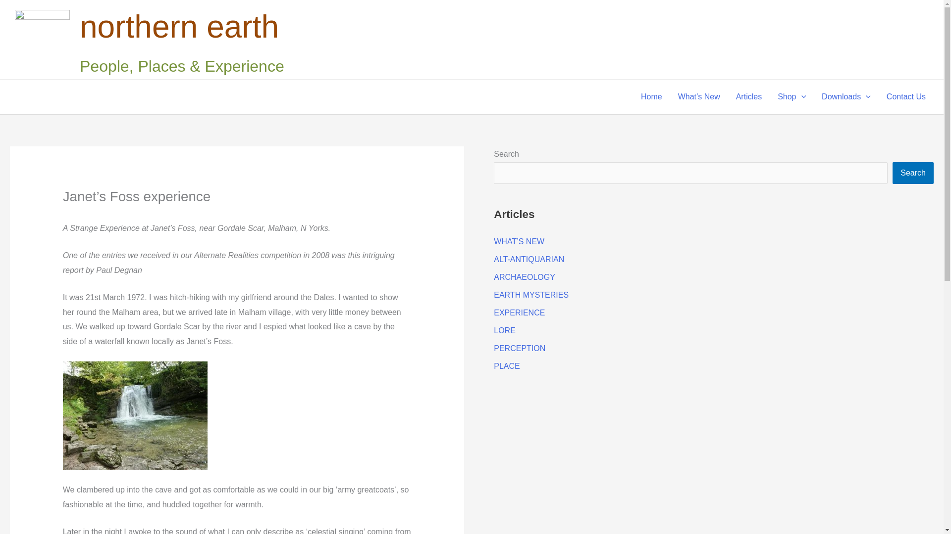  What do you see at coordinates (749, 97) in the screenshot?
I see `Articles` at bounding box center [749, 97].